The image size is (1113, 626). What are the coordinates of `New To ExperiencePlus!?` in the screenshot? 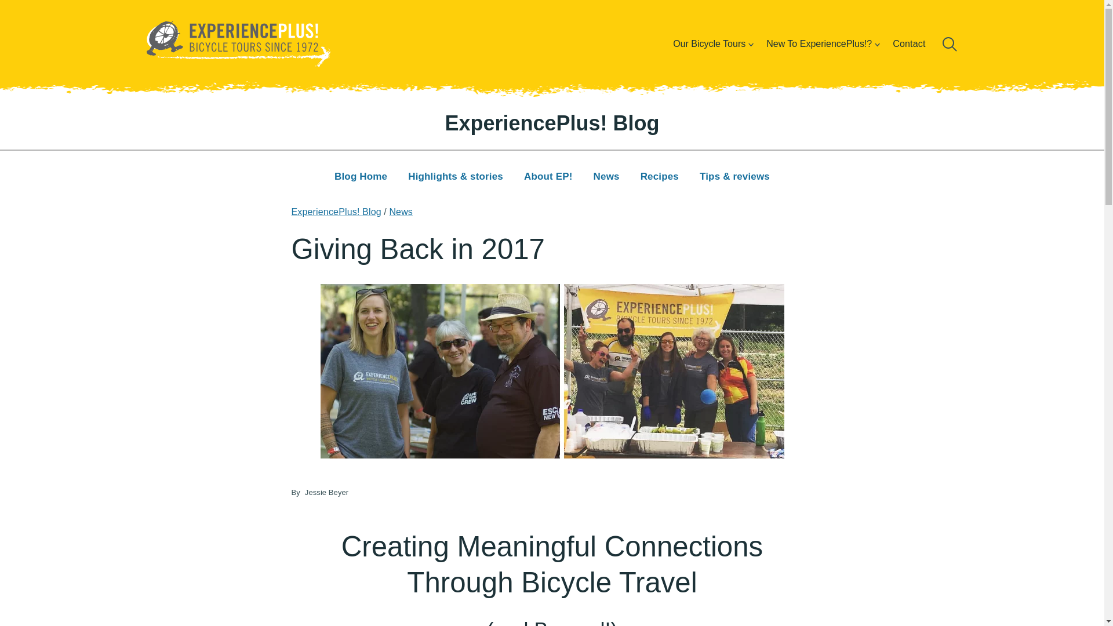 It's located at (819, 43).